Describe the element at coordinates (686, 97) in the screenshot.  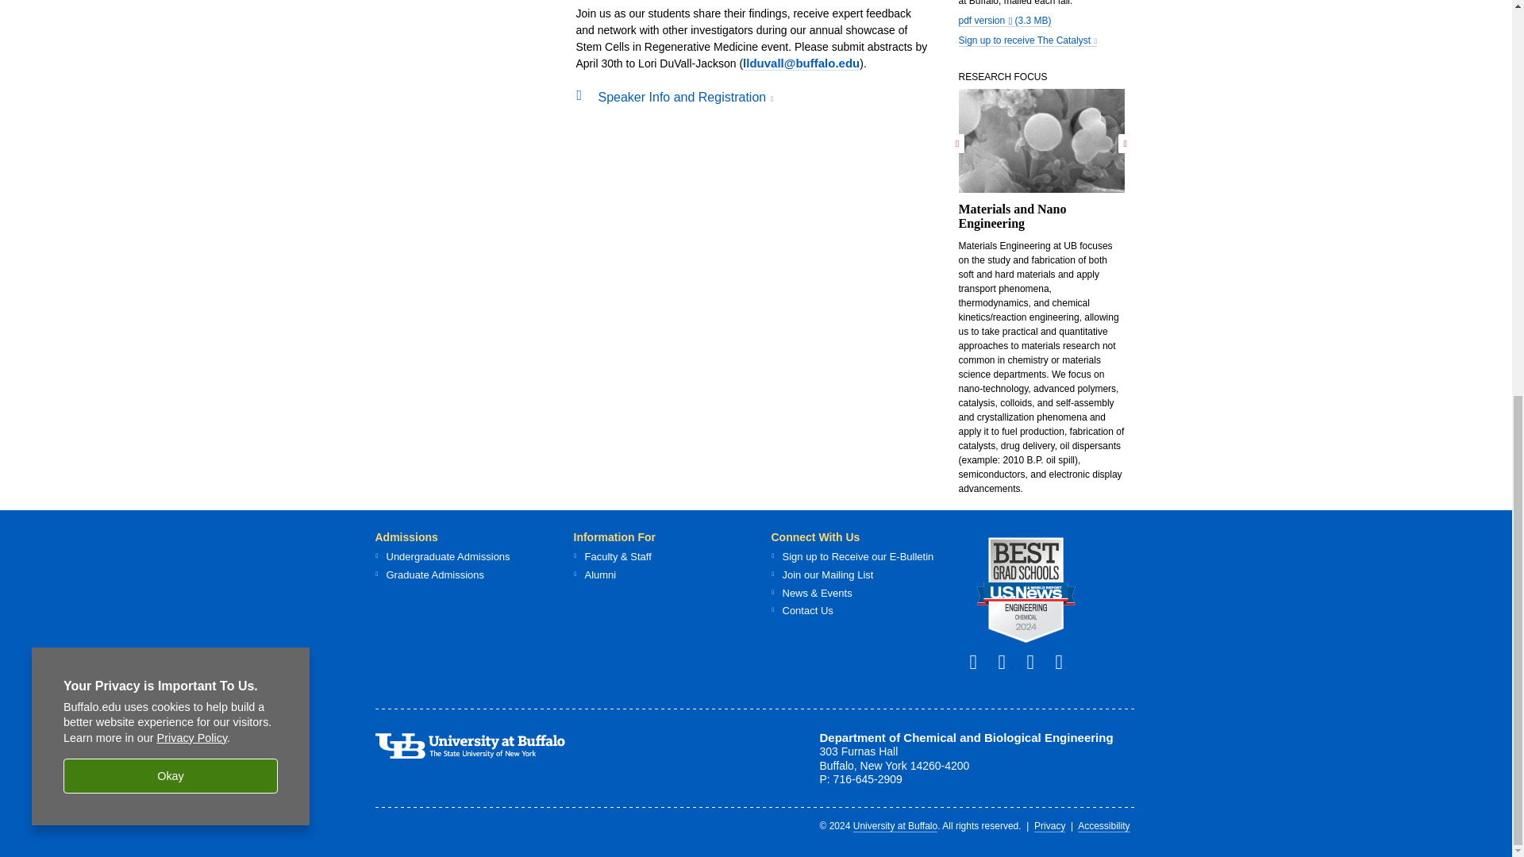
I see `This link opens a page in a new window or tab.` at that location.